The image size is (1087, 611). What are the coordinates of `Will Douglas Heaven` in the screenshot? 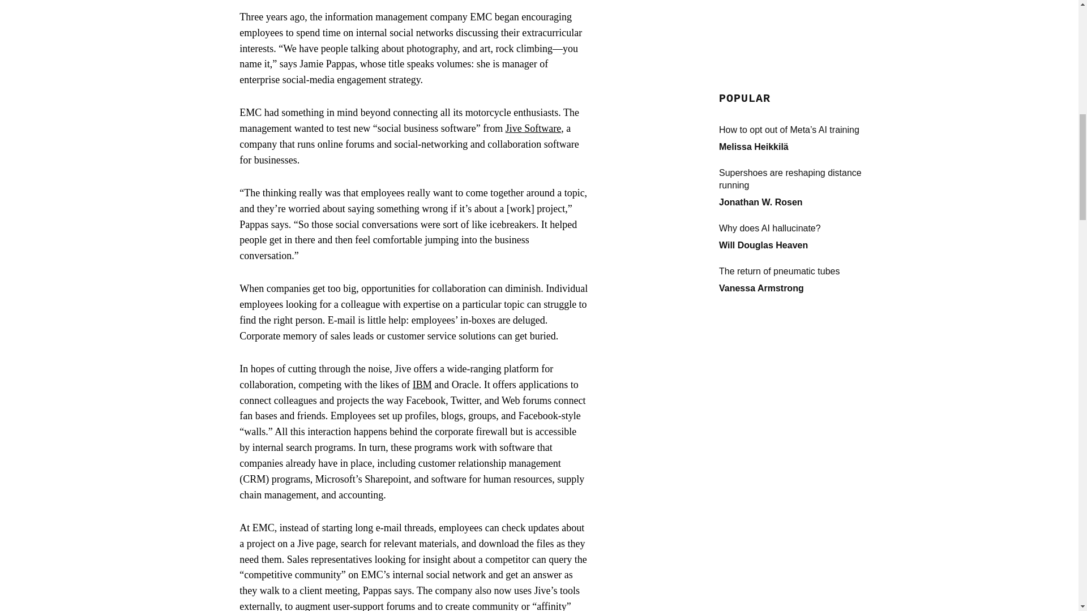 It's located at (763, 1).